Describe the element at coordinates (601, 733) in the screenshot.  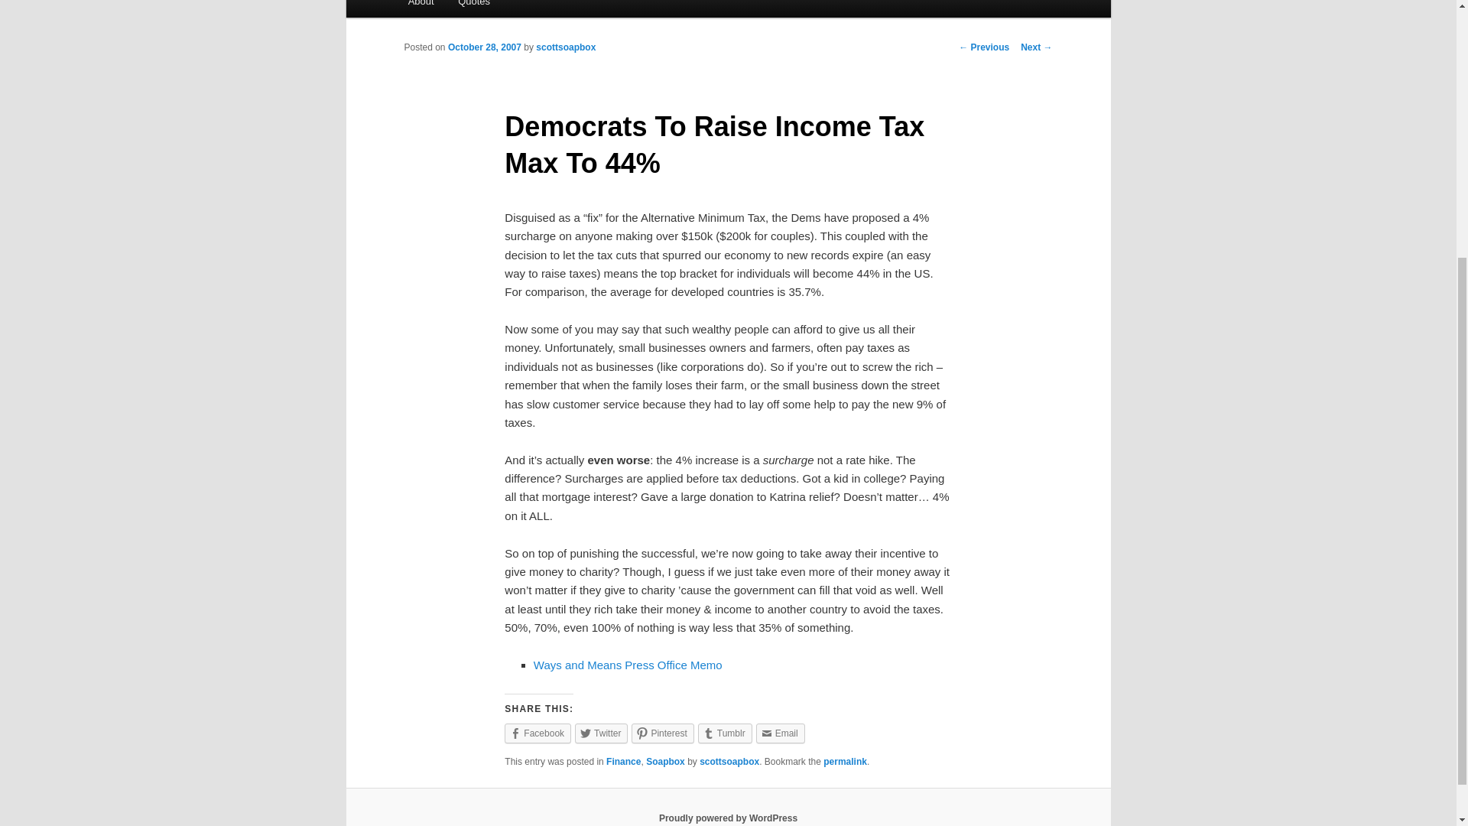
I see `Twitter` at that location.